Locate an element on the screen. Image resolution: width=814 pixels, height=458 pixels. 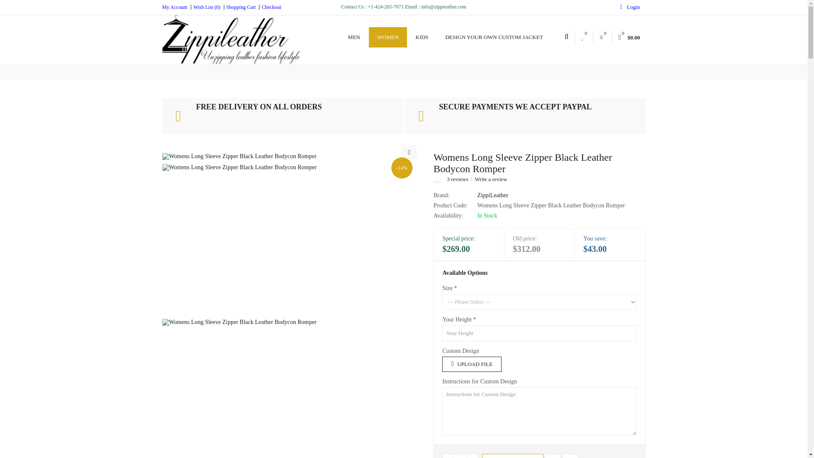
Checkout is located at coordinates (270, 7).